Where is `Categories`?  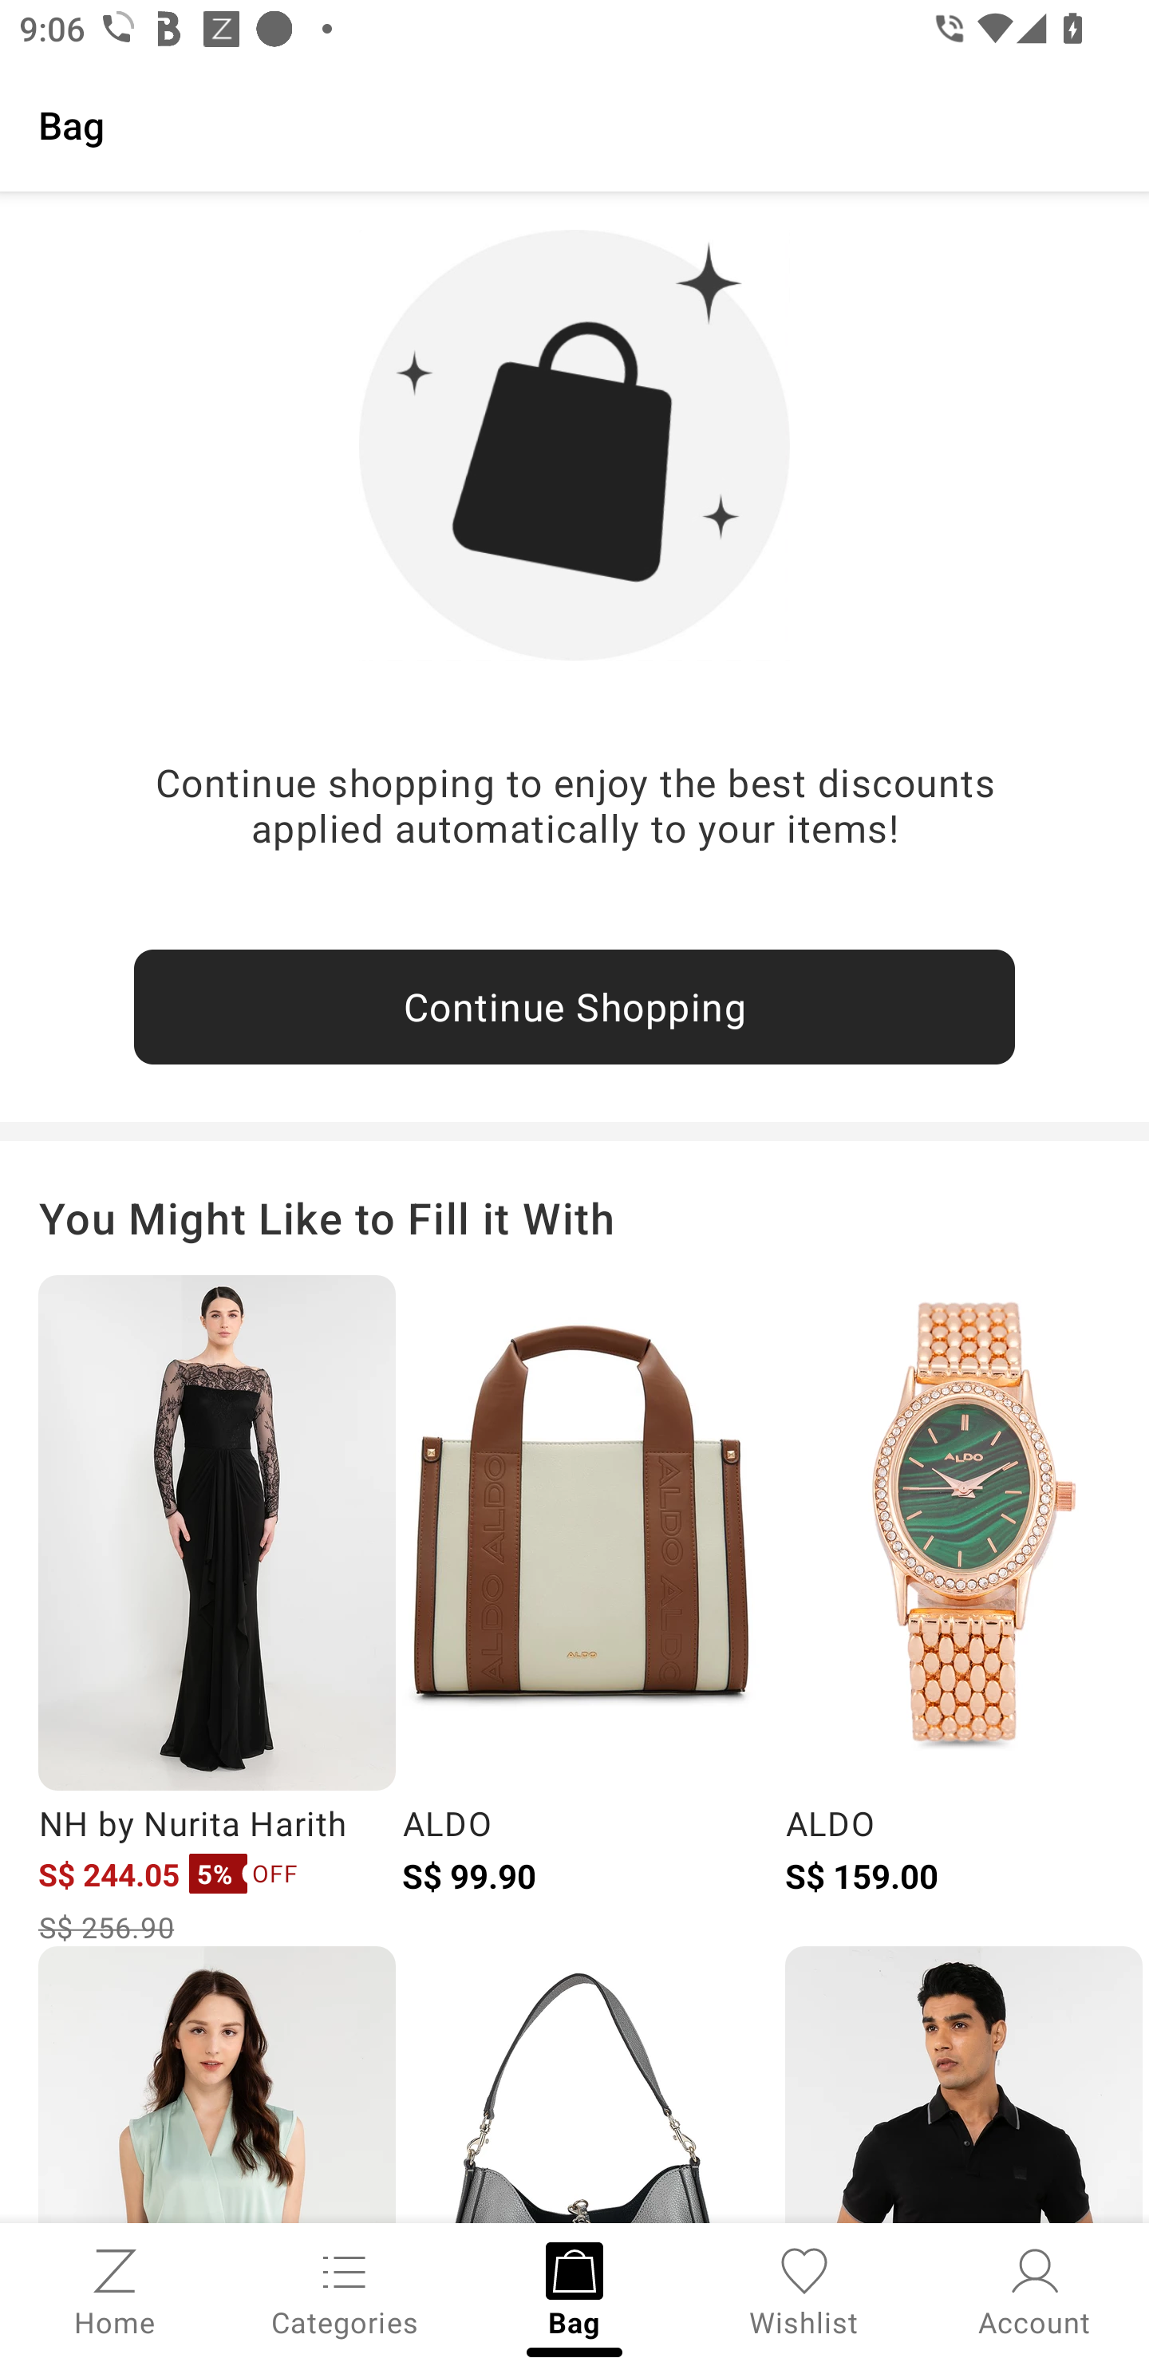 Categories is located at coordinates (345, 2290).